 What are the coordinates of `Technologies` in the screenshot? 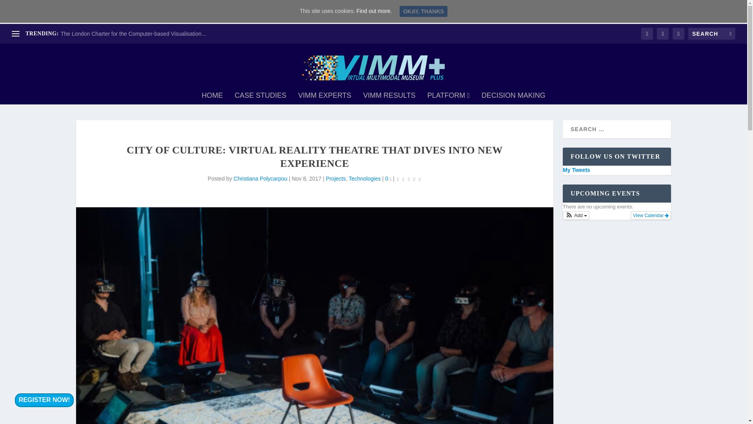 It's located at (365, 179).